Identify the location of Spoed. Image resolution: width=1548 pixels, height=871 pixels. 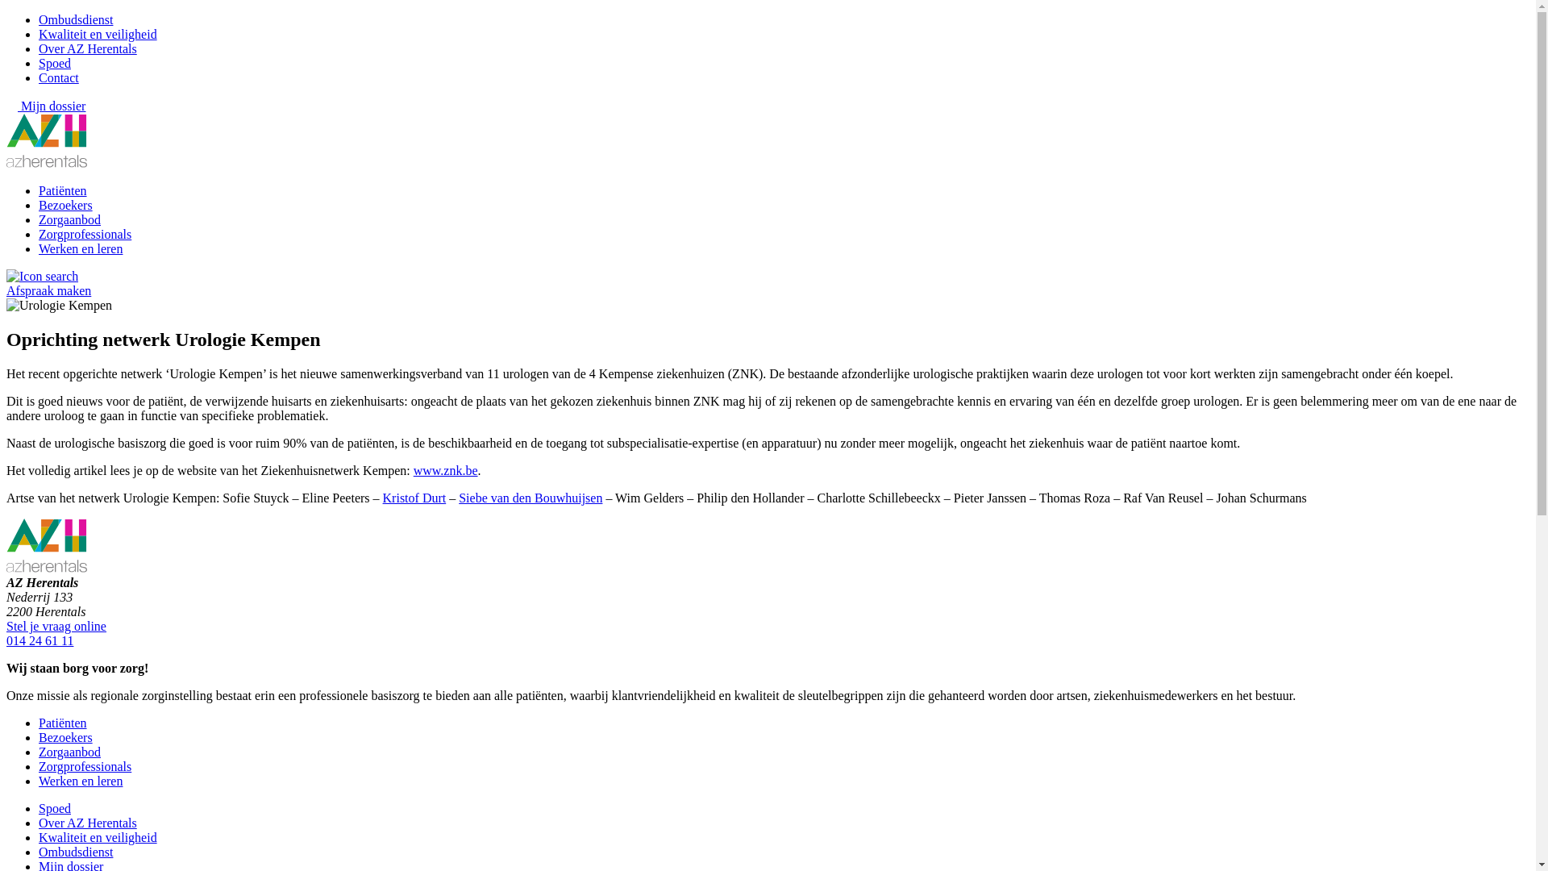
(55, 63).